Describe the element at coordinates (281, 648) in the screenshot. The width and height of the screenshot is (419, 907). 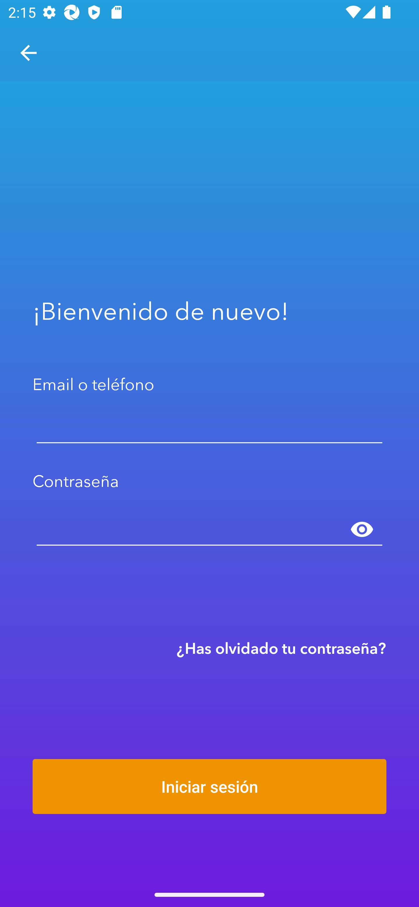
I see `¿Has olvidado tu contraseña?` at that location.